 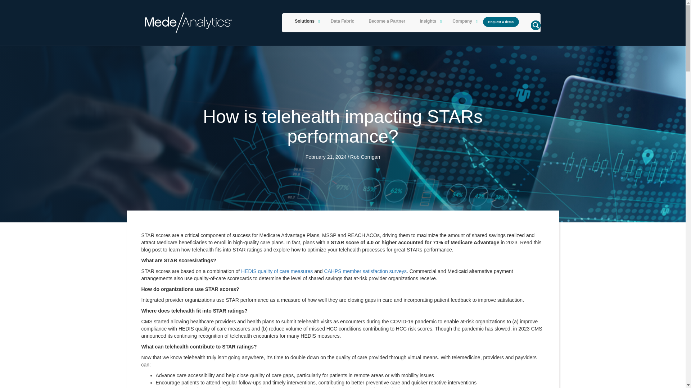 What do you see at coordinates (387, 22) in the screenshot?
I see `Become a Partner` at bounding box center [387, 22].